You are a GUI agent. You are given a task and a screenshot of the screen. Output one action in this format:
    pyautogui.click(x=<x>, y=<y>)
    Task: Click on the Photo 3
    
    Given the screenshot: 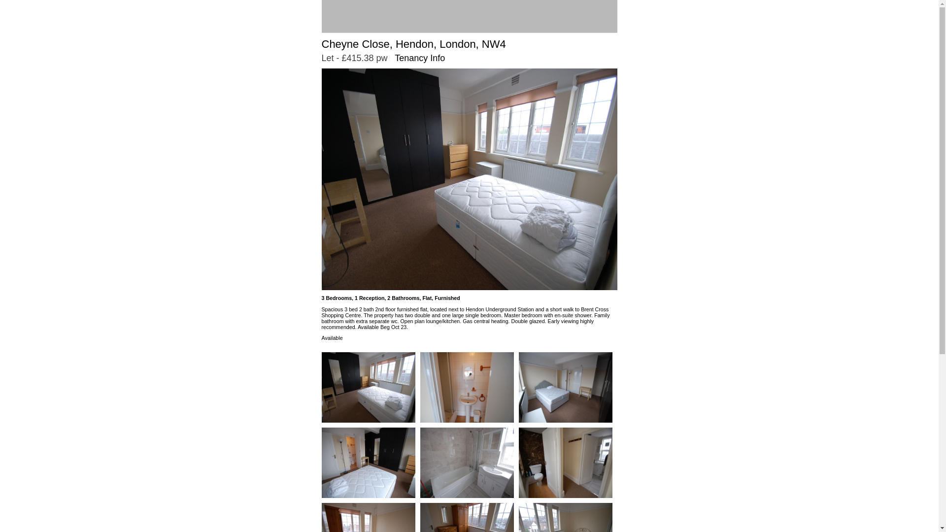 What is the action you would take?
    pyautogui.click(x=565, y=387)
    